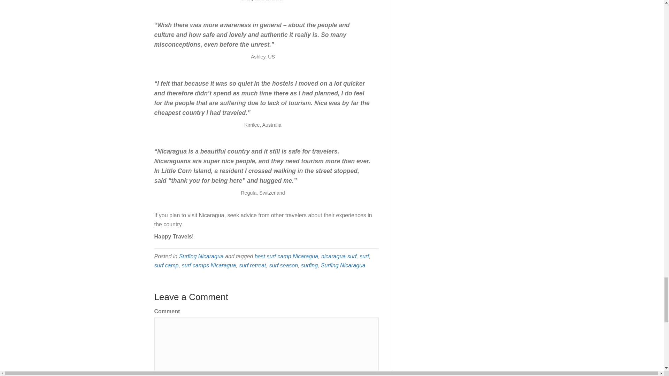  I want to click on Surfing Nicaragua, so click(343, 265).